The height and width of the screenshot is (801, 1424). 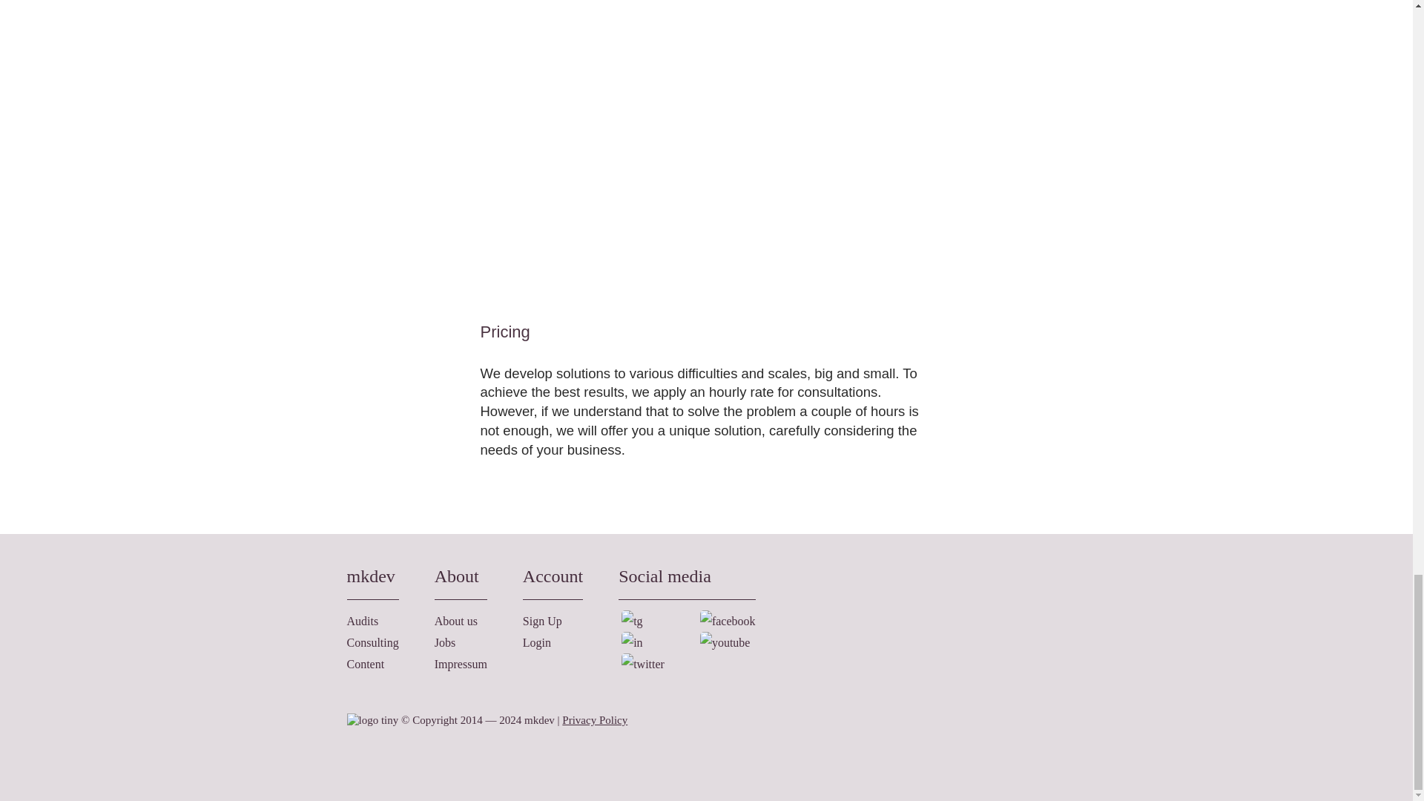 What do you see at coordinates (537, 642) in the screenshot?
I see `Login` at bounding box center [537, 642].